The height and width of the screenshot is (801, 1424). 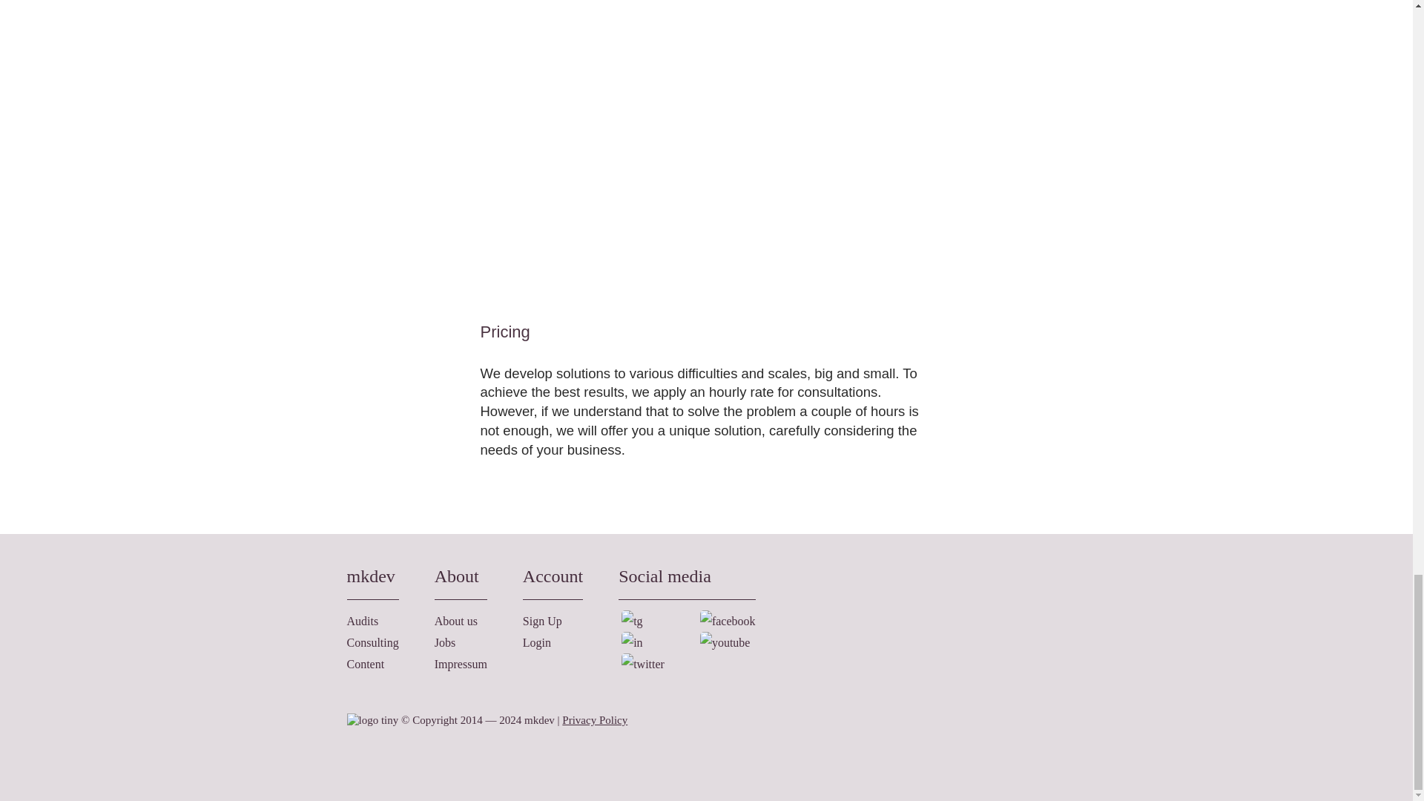 What do you see at coordinates (537, 642) in the screenshot?
I see `Login` at bounding box center [537, 642].